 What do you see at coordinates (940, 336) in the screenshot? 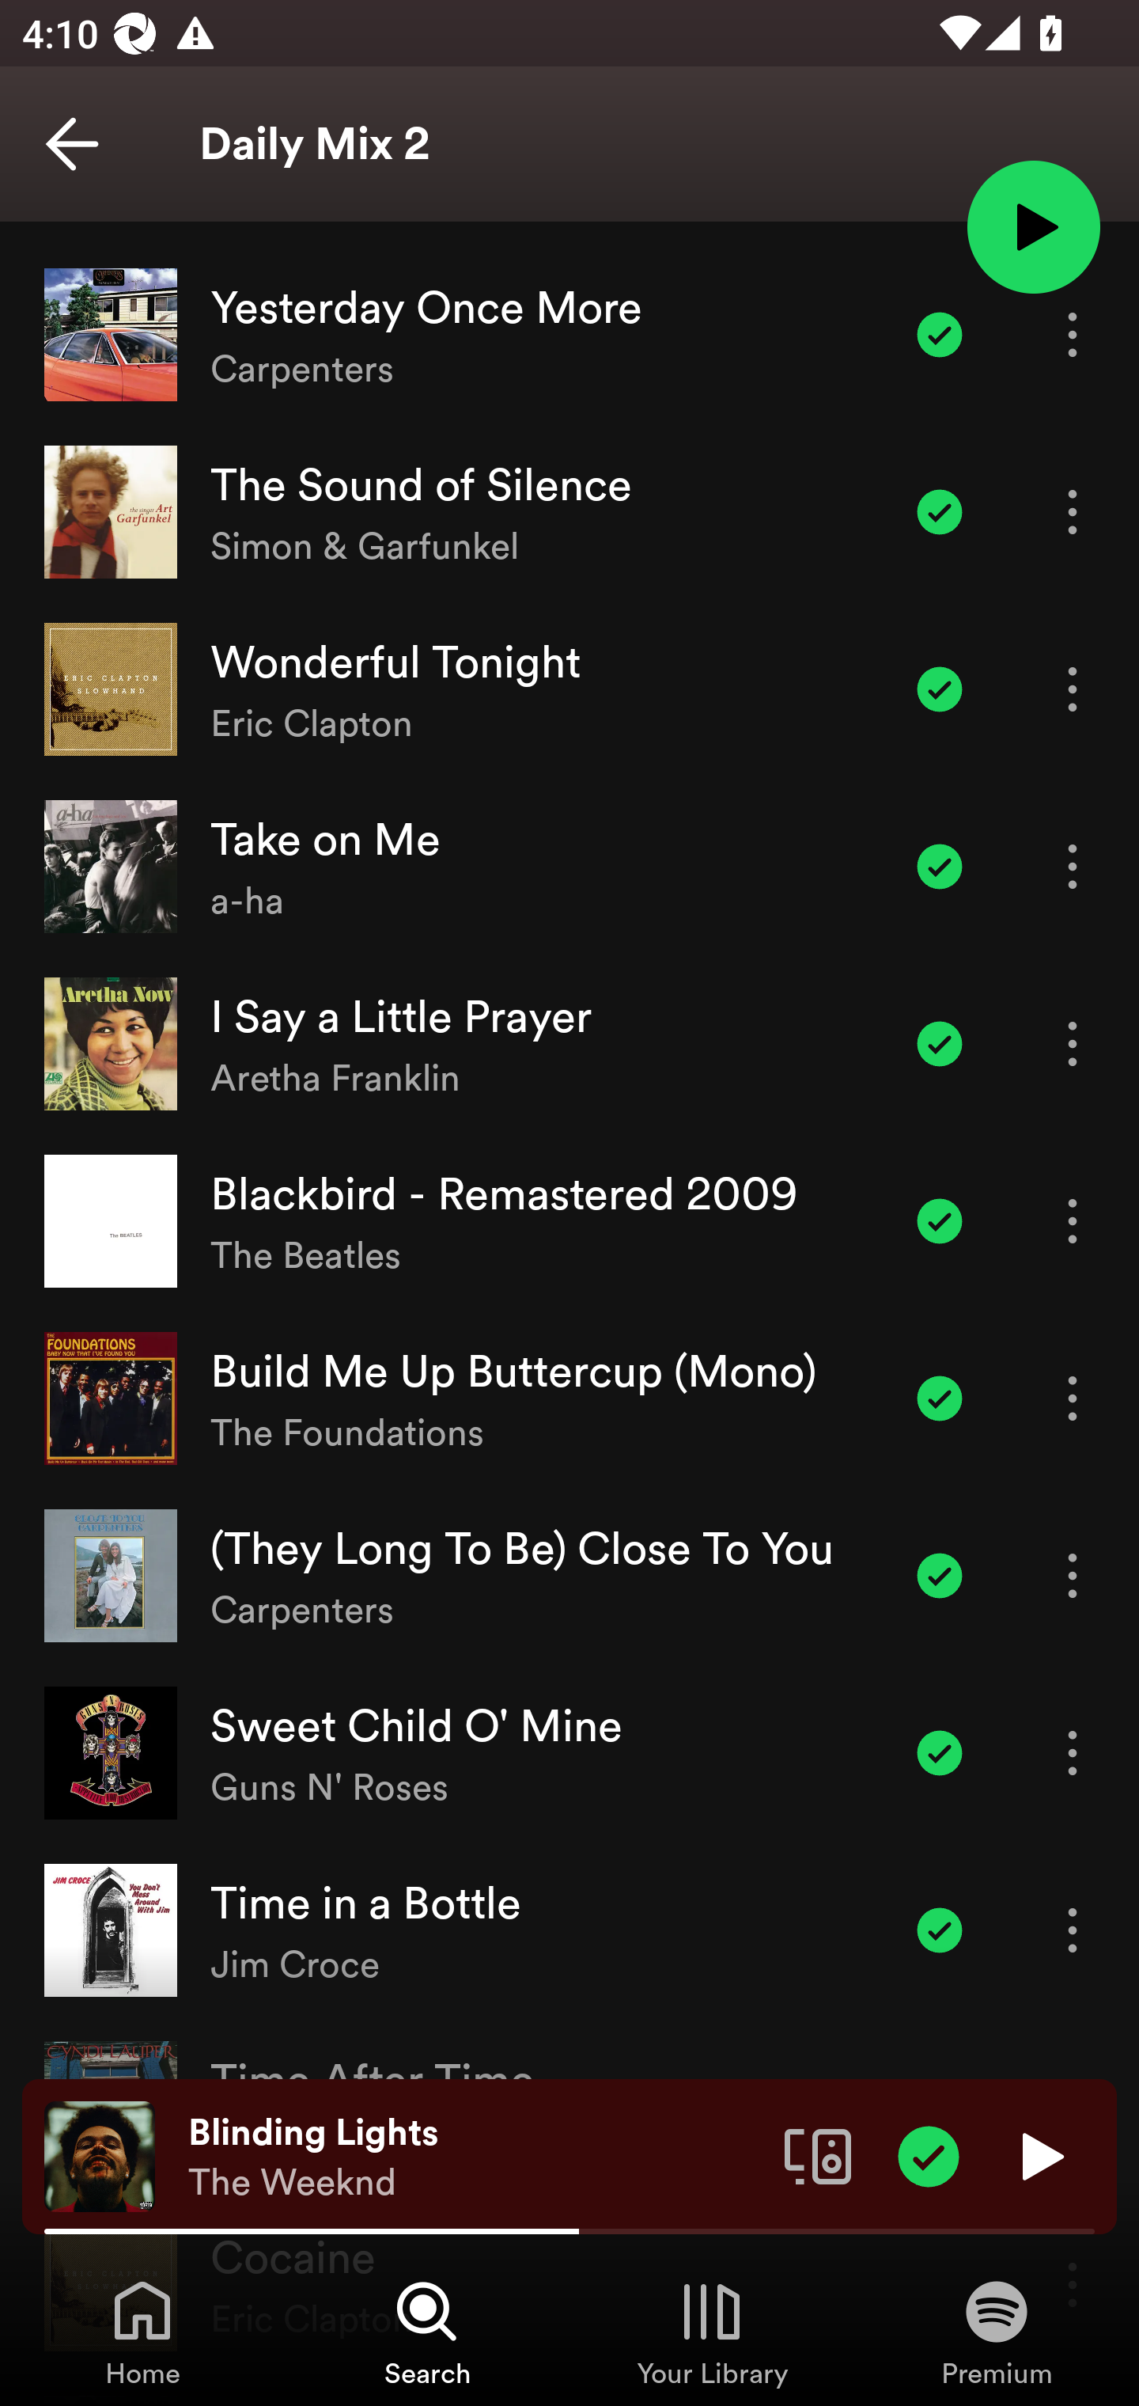
I see `Item added` at bounding box center [940, 336].